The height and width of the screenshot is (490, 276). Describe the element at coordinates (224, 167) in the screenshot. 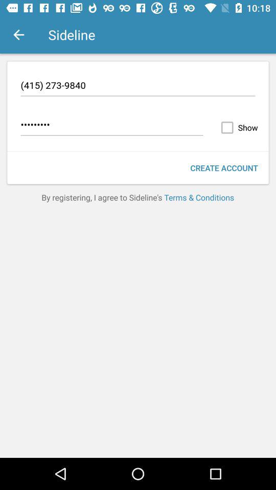

I see `tap the icon on the right` at that location.